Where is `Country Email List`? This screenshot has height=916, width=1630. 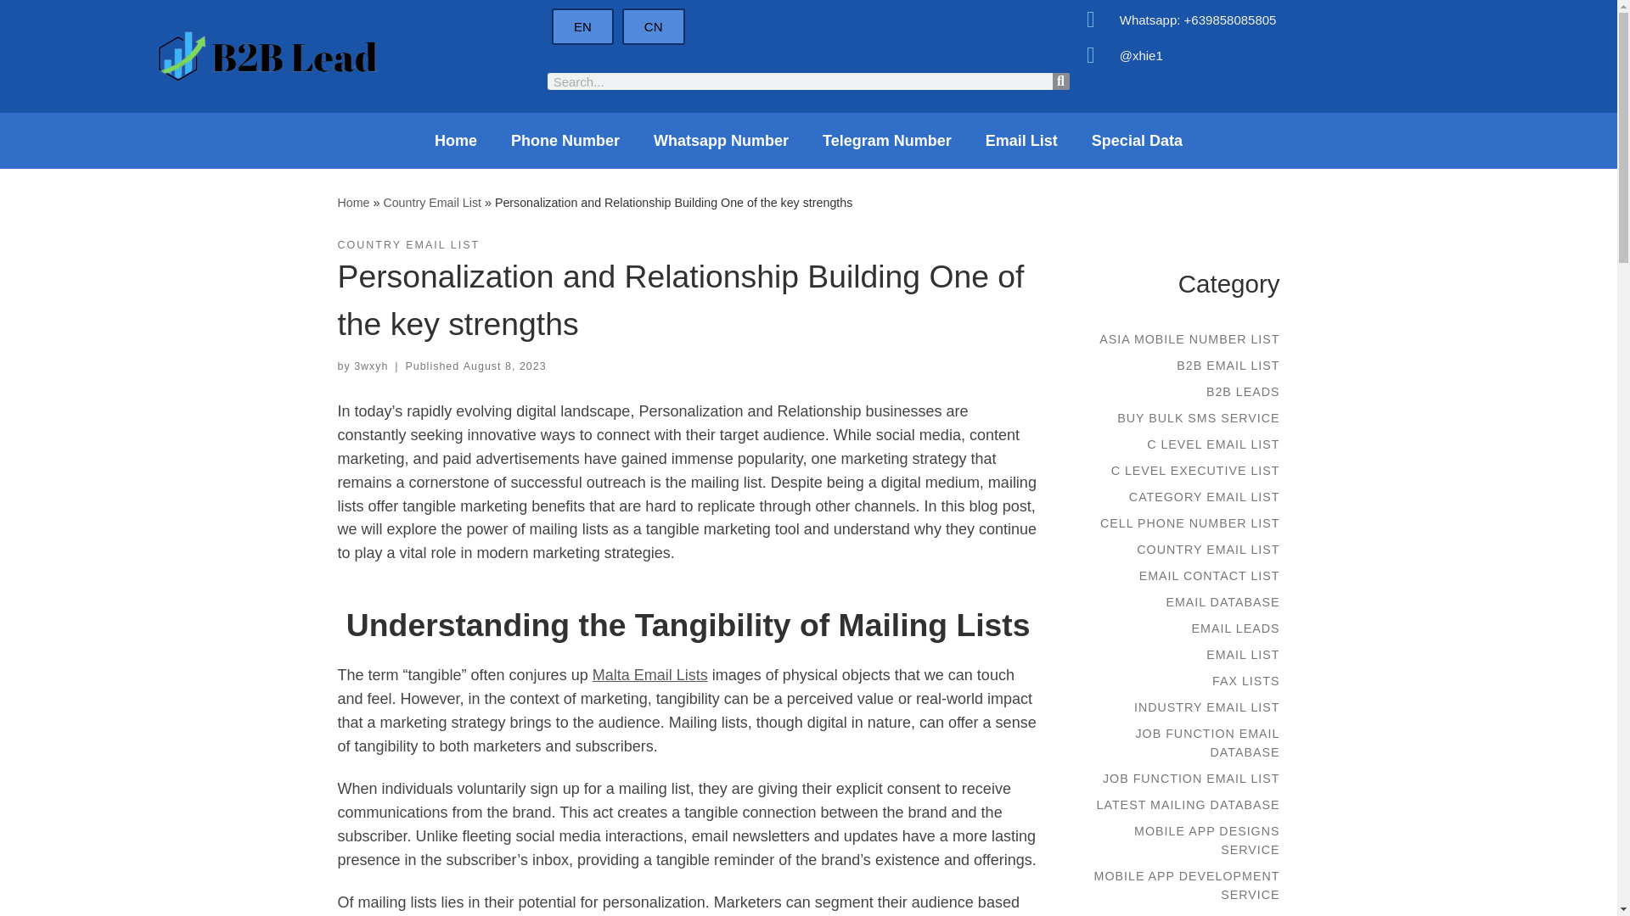
Country Email List is located at coordinates (431, 202).